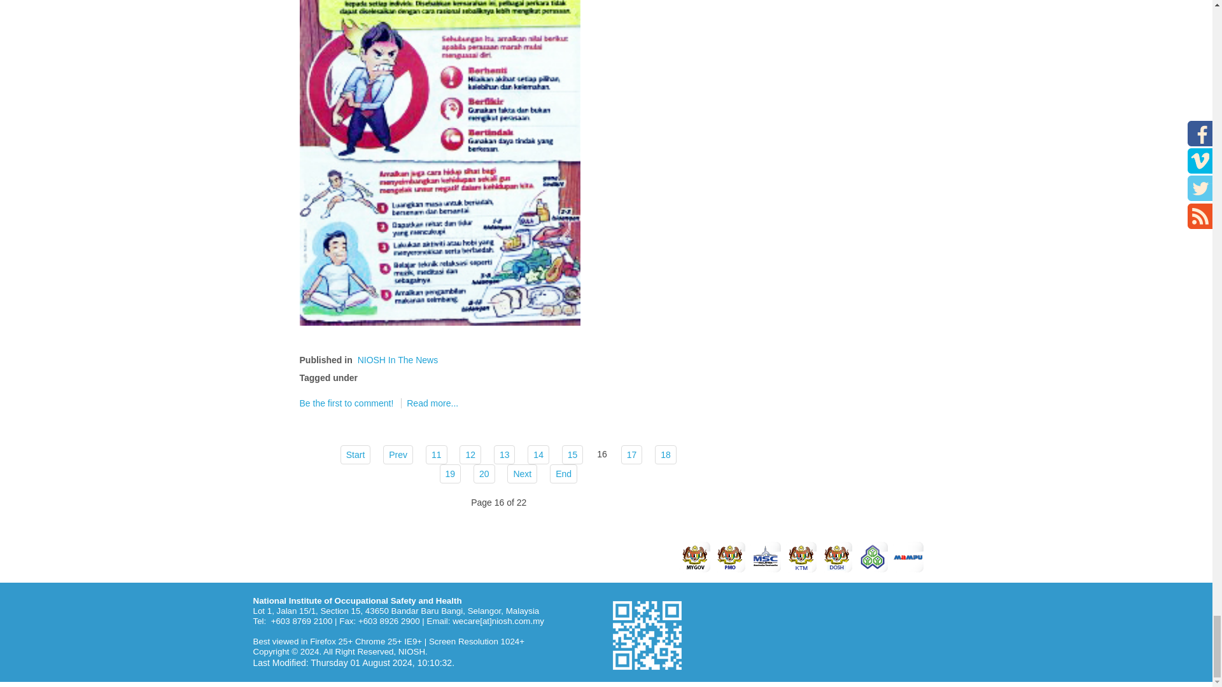  What do you see at coordinates (435, 556) in the screenshot?
I see `Copyright Notice` at bounding box center [435, 556].